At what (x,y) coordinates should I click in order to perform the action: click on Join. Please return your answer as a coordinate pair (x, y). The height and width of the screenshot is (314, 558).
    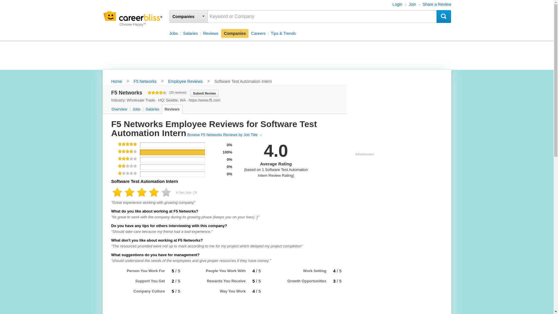
    Looking at the image, I should click on (412, 4).